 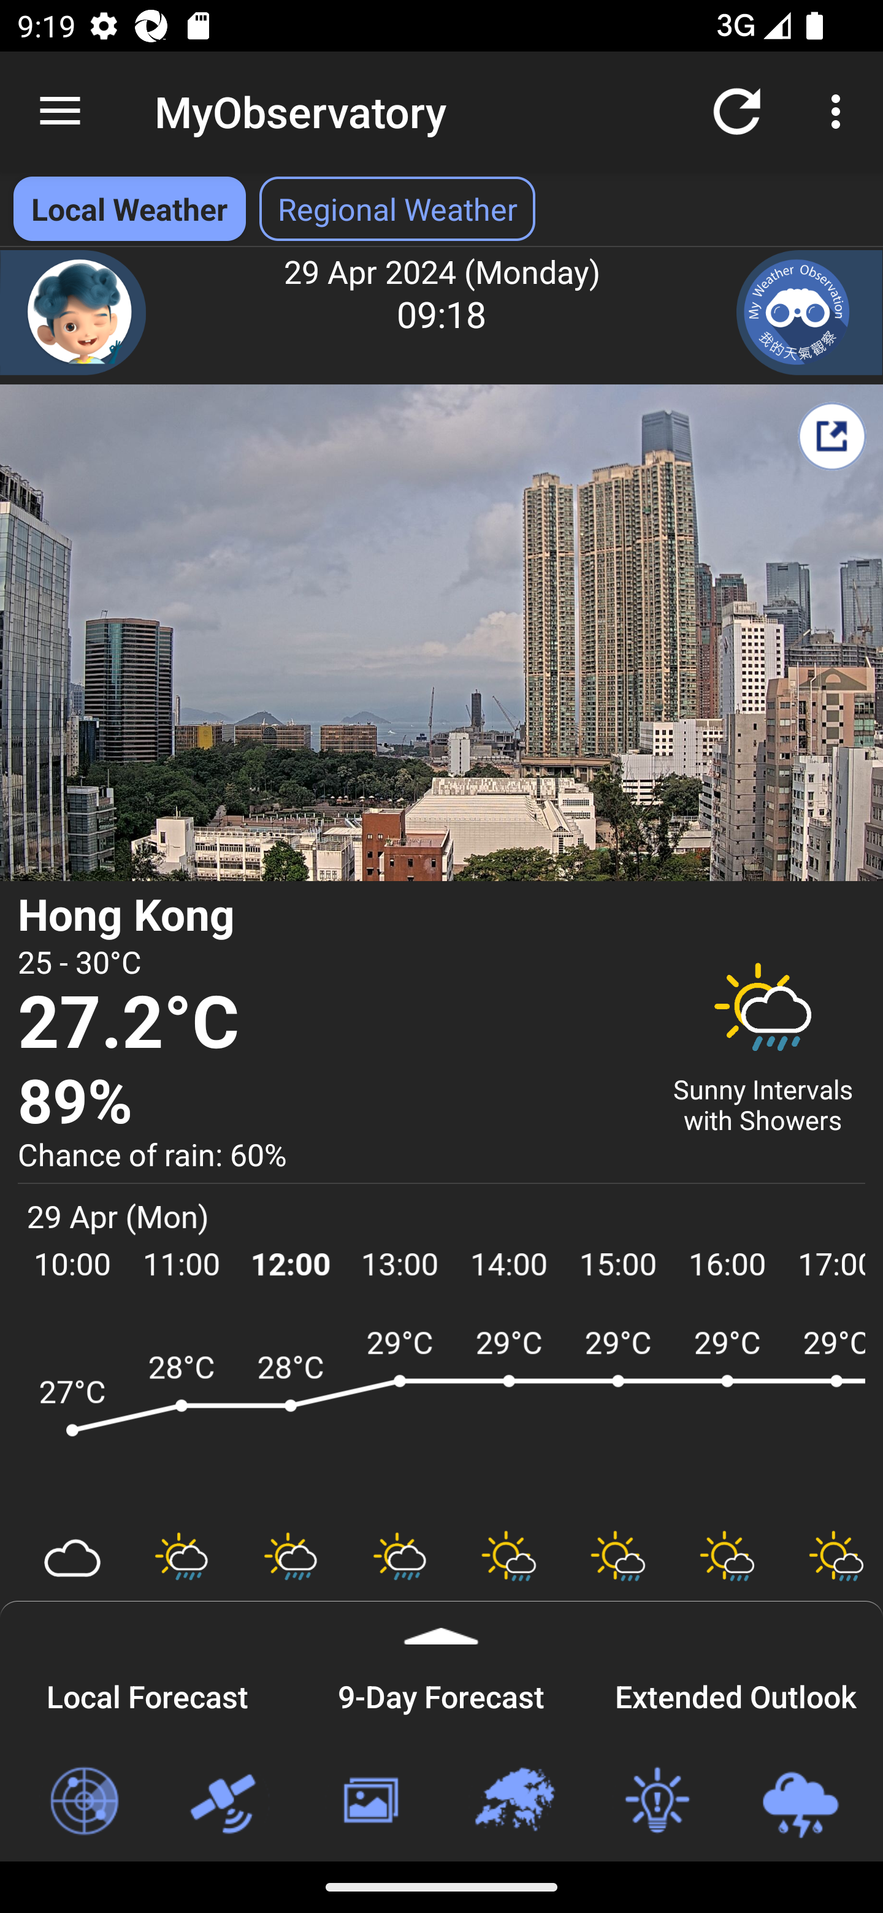 I want to click on Expand, so click(x=442, y=1623).